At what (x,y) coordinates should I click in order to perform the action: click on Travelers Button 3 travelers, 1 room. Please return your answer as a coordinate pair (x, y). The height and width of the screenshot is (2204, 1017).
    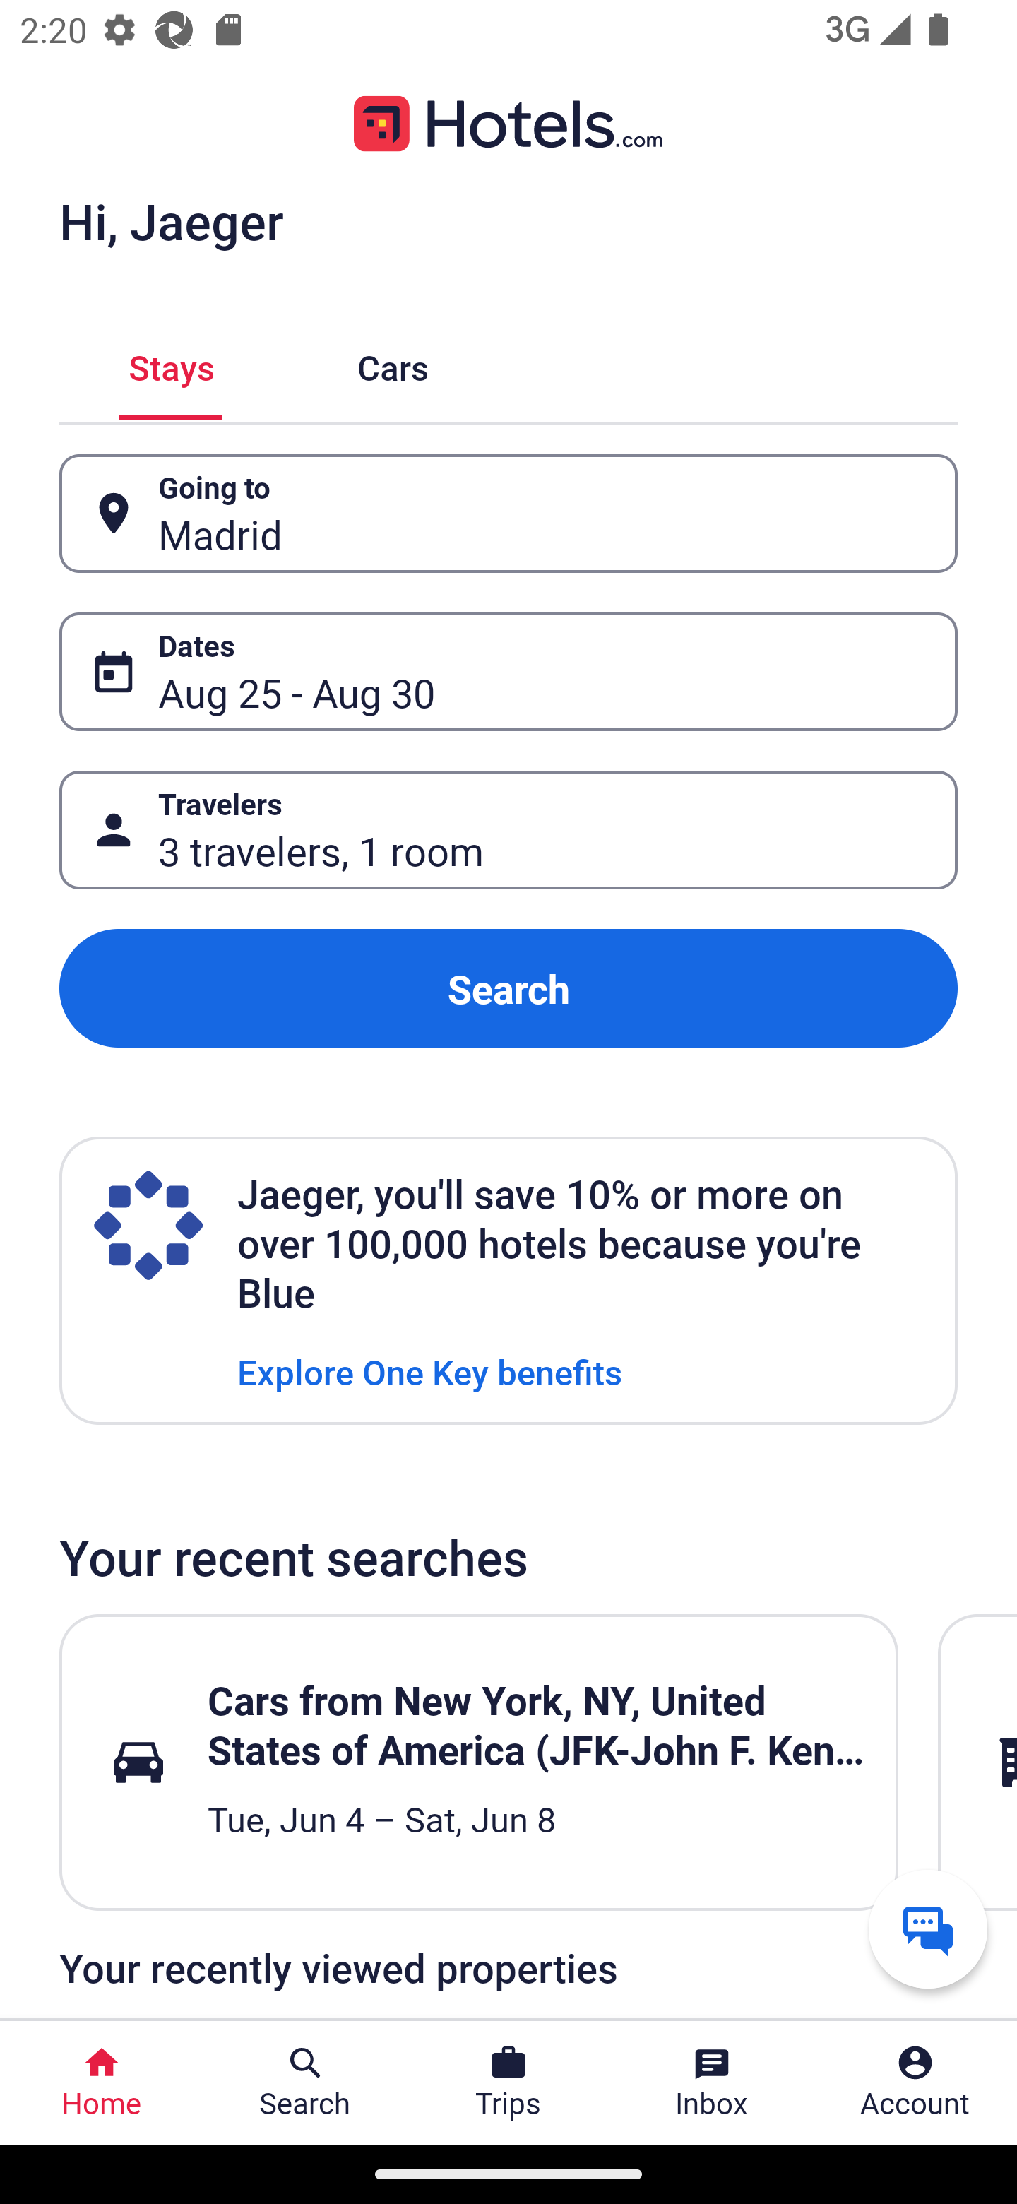
    Looking at the image, I should click on (509, 831).